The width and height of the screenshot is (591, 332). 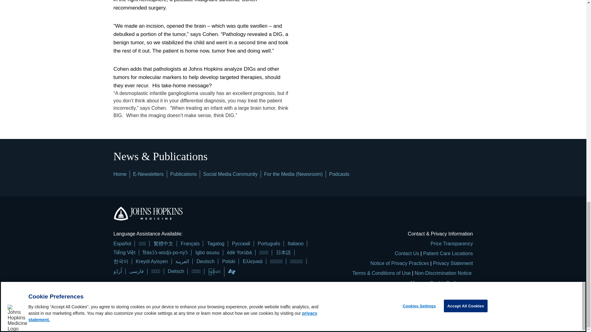 What do you see at coordinates (120, 174) in the screenshot?
I see `Home` at bounding box center [120, 174].